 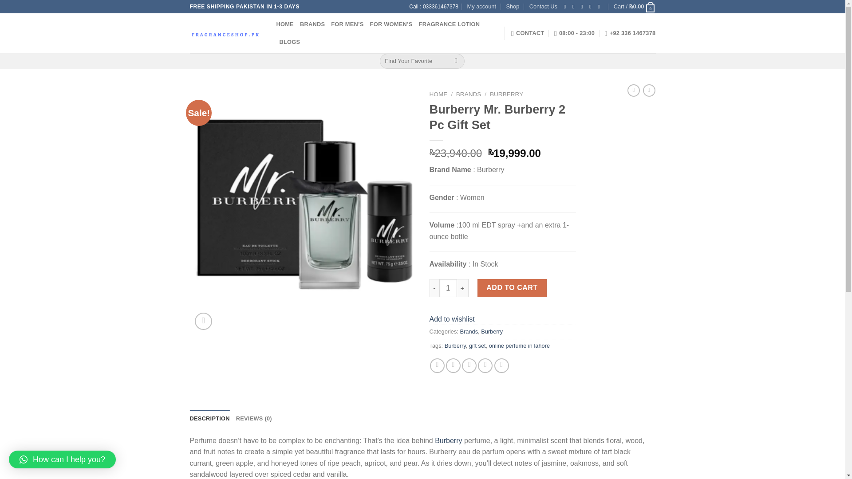 What do you see at coordinates (448, 287) in the screenshot?
I see `1` at bounding box center [448, 287].